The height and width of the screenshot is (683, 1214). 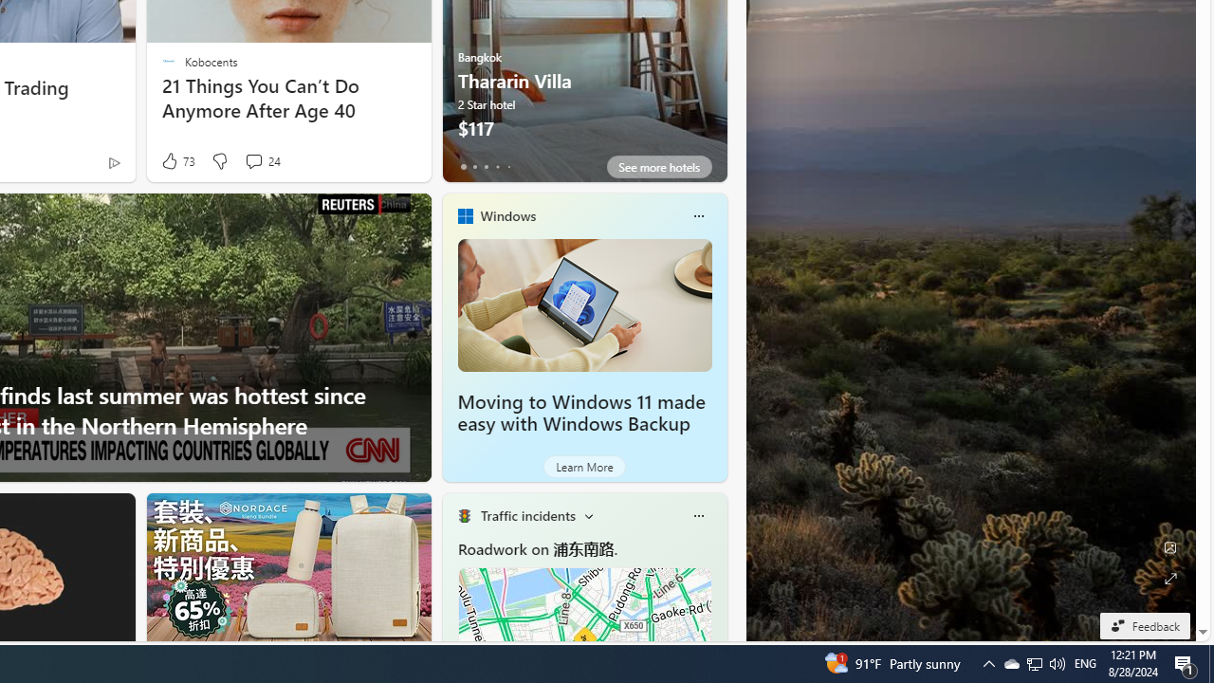 I want to click on Learn More, so click(x=584, y=467).